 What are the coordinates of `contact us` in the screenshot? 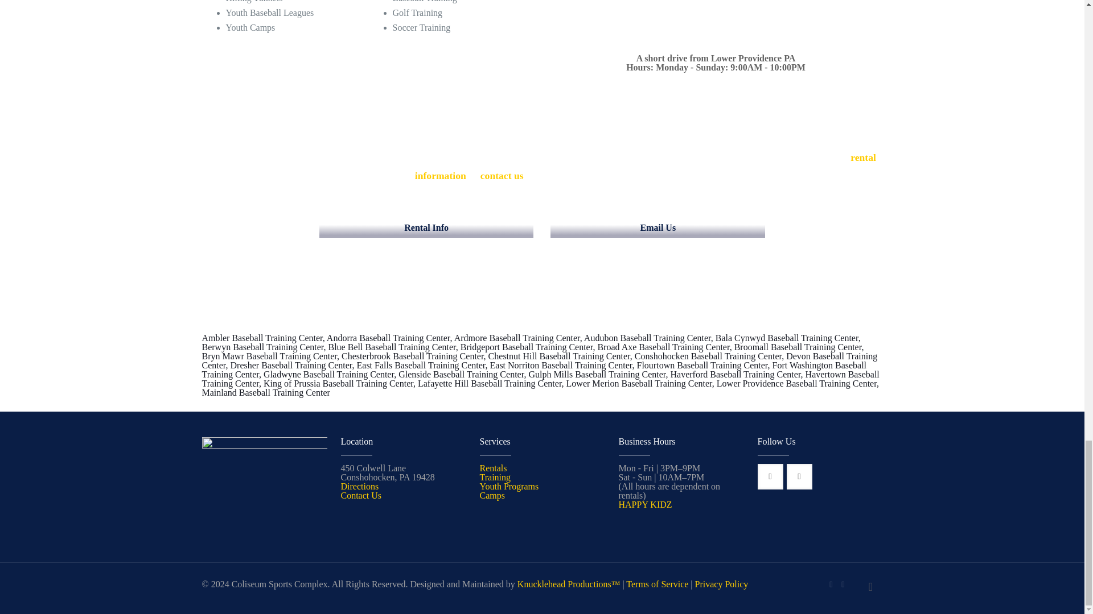 It's located at (502, 175).